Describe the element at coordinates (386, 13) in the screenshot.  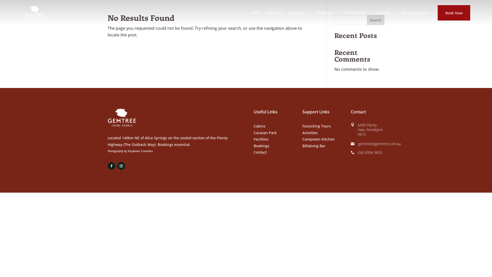
I see `Facilities` at that location.